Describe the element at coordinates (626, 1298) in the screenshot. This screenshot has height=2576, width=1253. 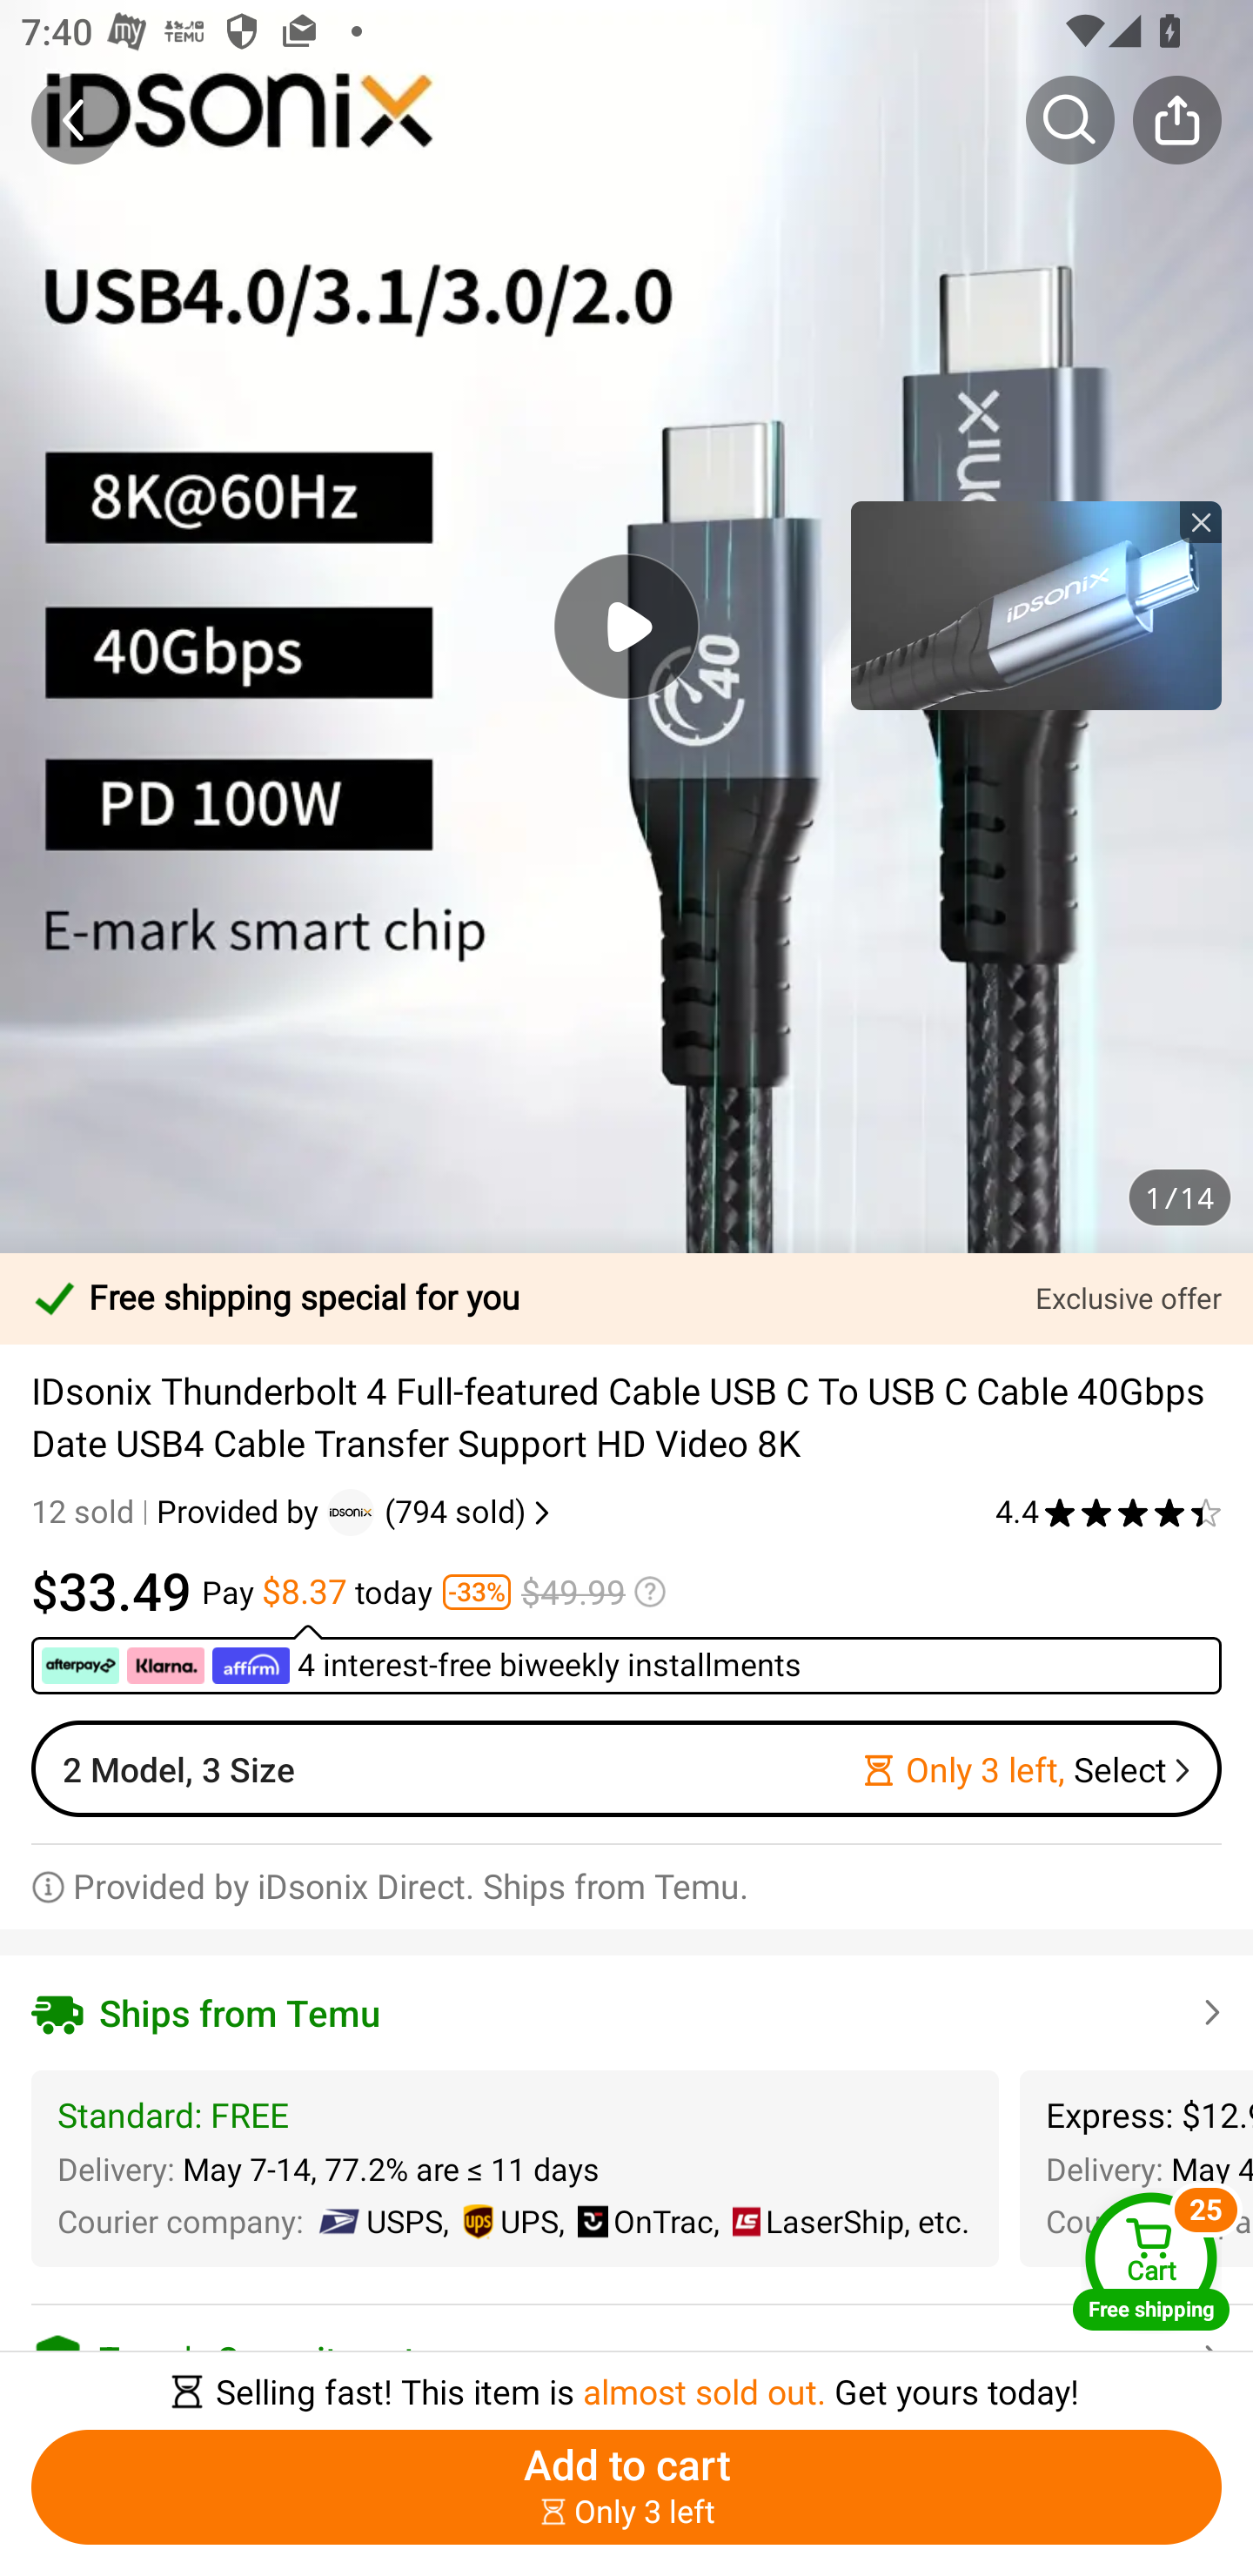
I see `Free shipping special for you Exclusive offer` at that location.